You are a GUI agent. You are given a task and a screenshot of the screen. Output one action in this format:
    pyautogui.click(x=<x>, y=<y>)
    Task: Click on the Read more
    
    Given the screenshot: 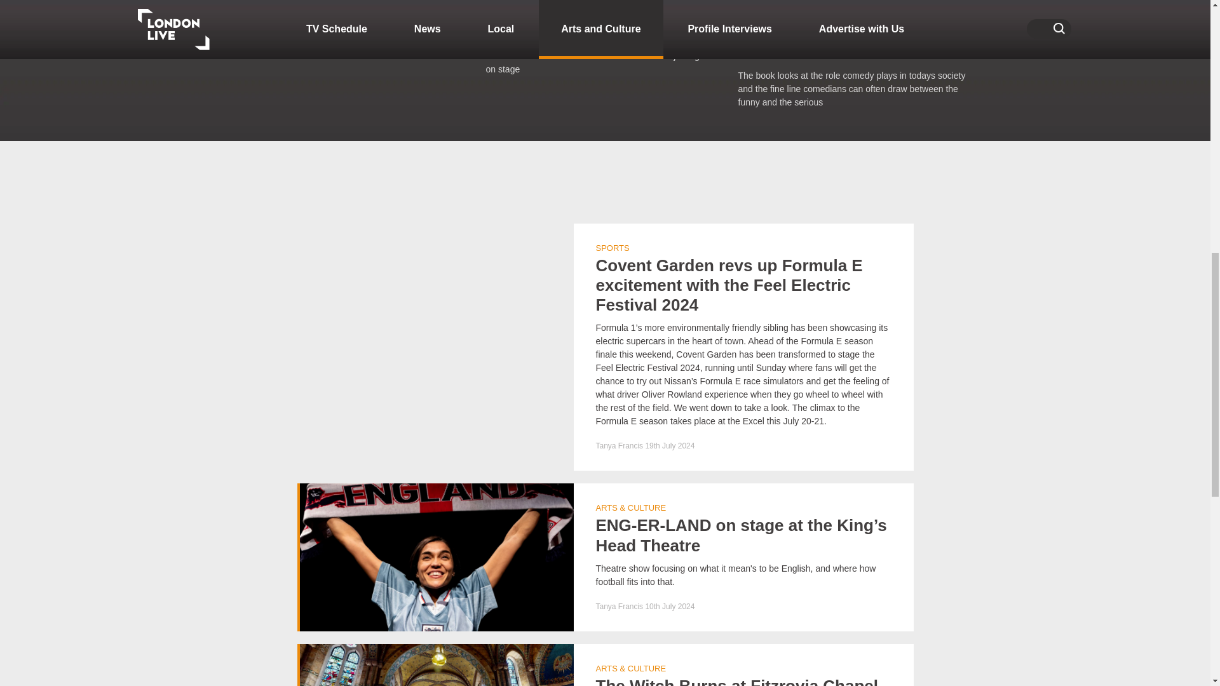 What is the action you would take?
    pyautogui.click(x=113, y=34)
    